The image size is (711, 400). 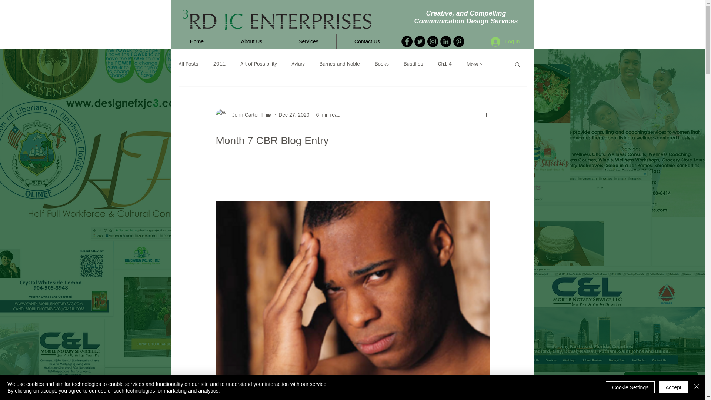 What do you see at coordinates (188, 64) in the screenshot?
I see `All Posts` at bounding box center [188, 64].